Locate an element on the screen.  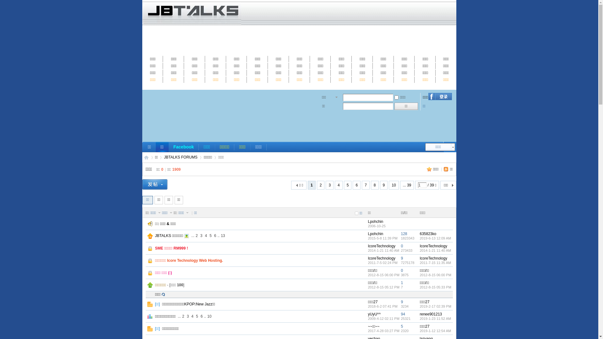
2019-1-23 11:52 AM is located at coordinates (435, 319).